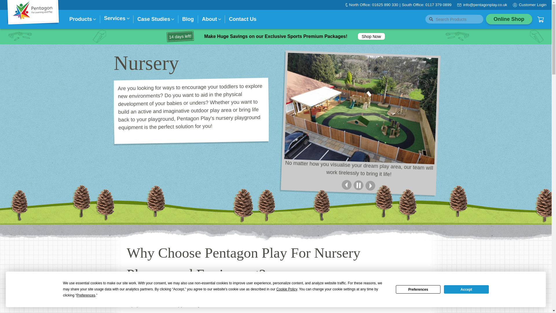 The image size is (556, 313). What do you see at coordinates (533, 5) in the screenshot?
I see `Customer Login` at bounding box center [533, 5].